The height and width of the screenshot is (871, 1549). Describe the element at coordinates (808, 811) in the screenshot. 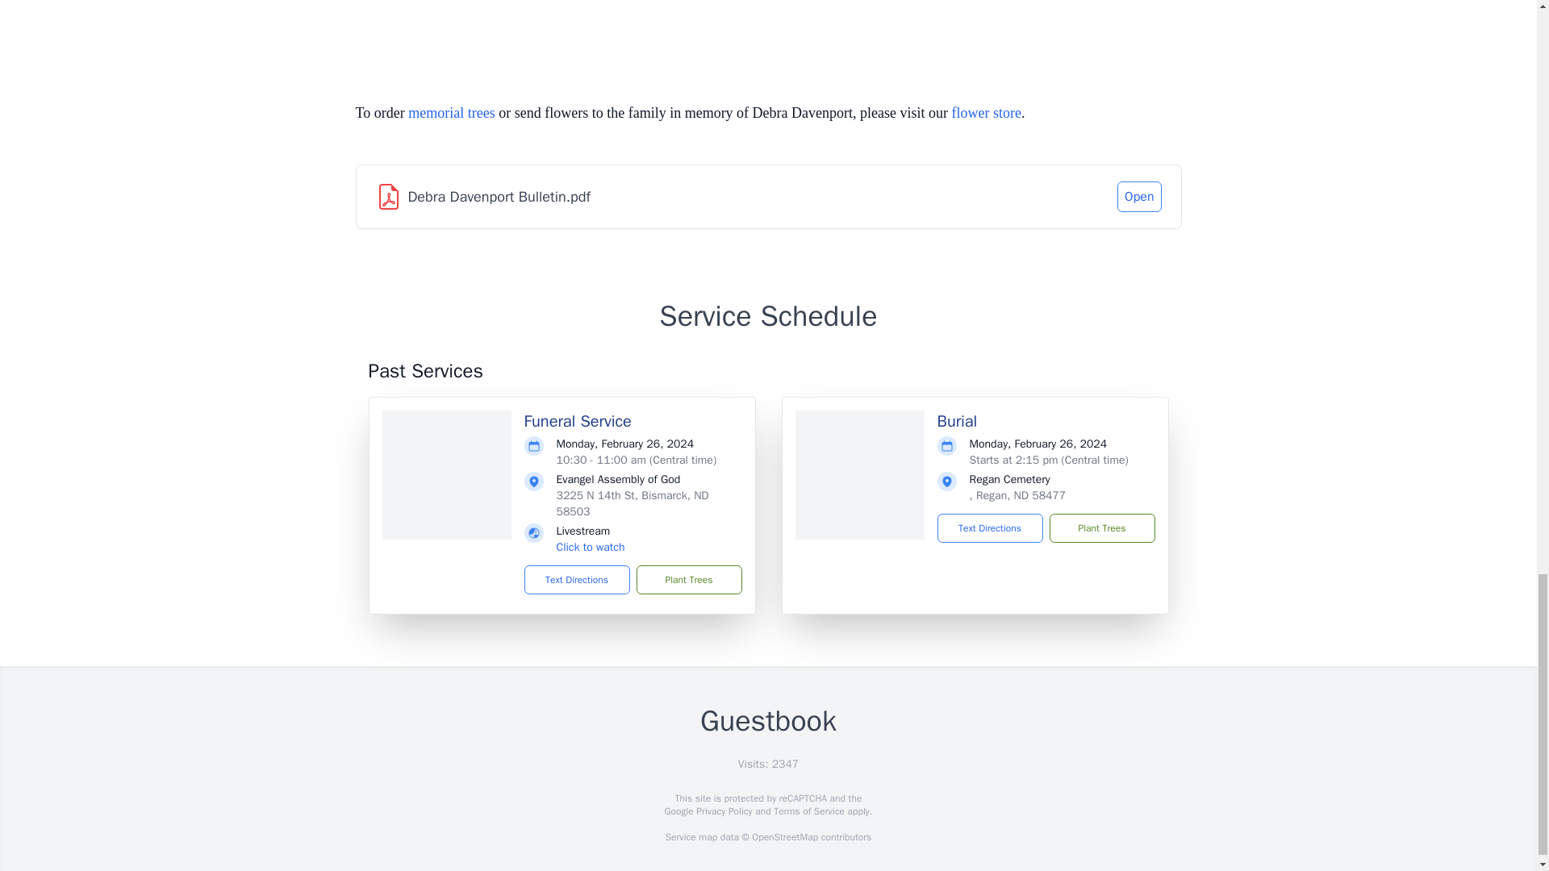

I see `Terms of Service` at that location.